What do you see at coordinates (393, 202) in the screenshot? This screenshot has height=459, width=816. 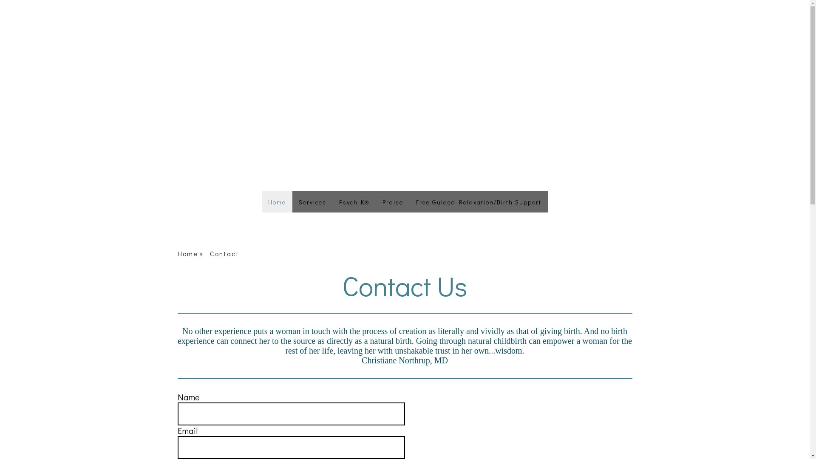 I see `Praise` at bounding box center [393, 202].